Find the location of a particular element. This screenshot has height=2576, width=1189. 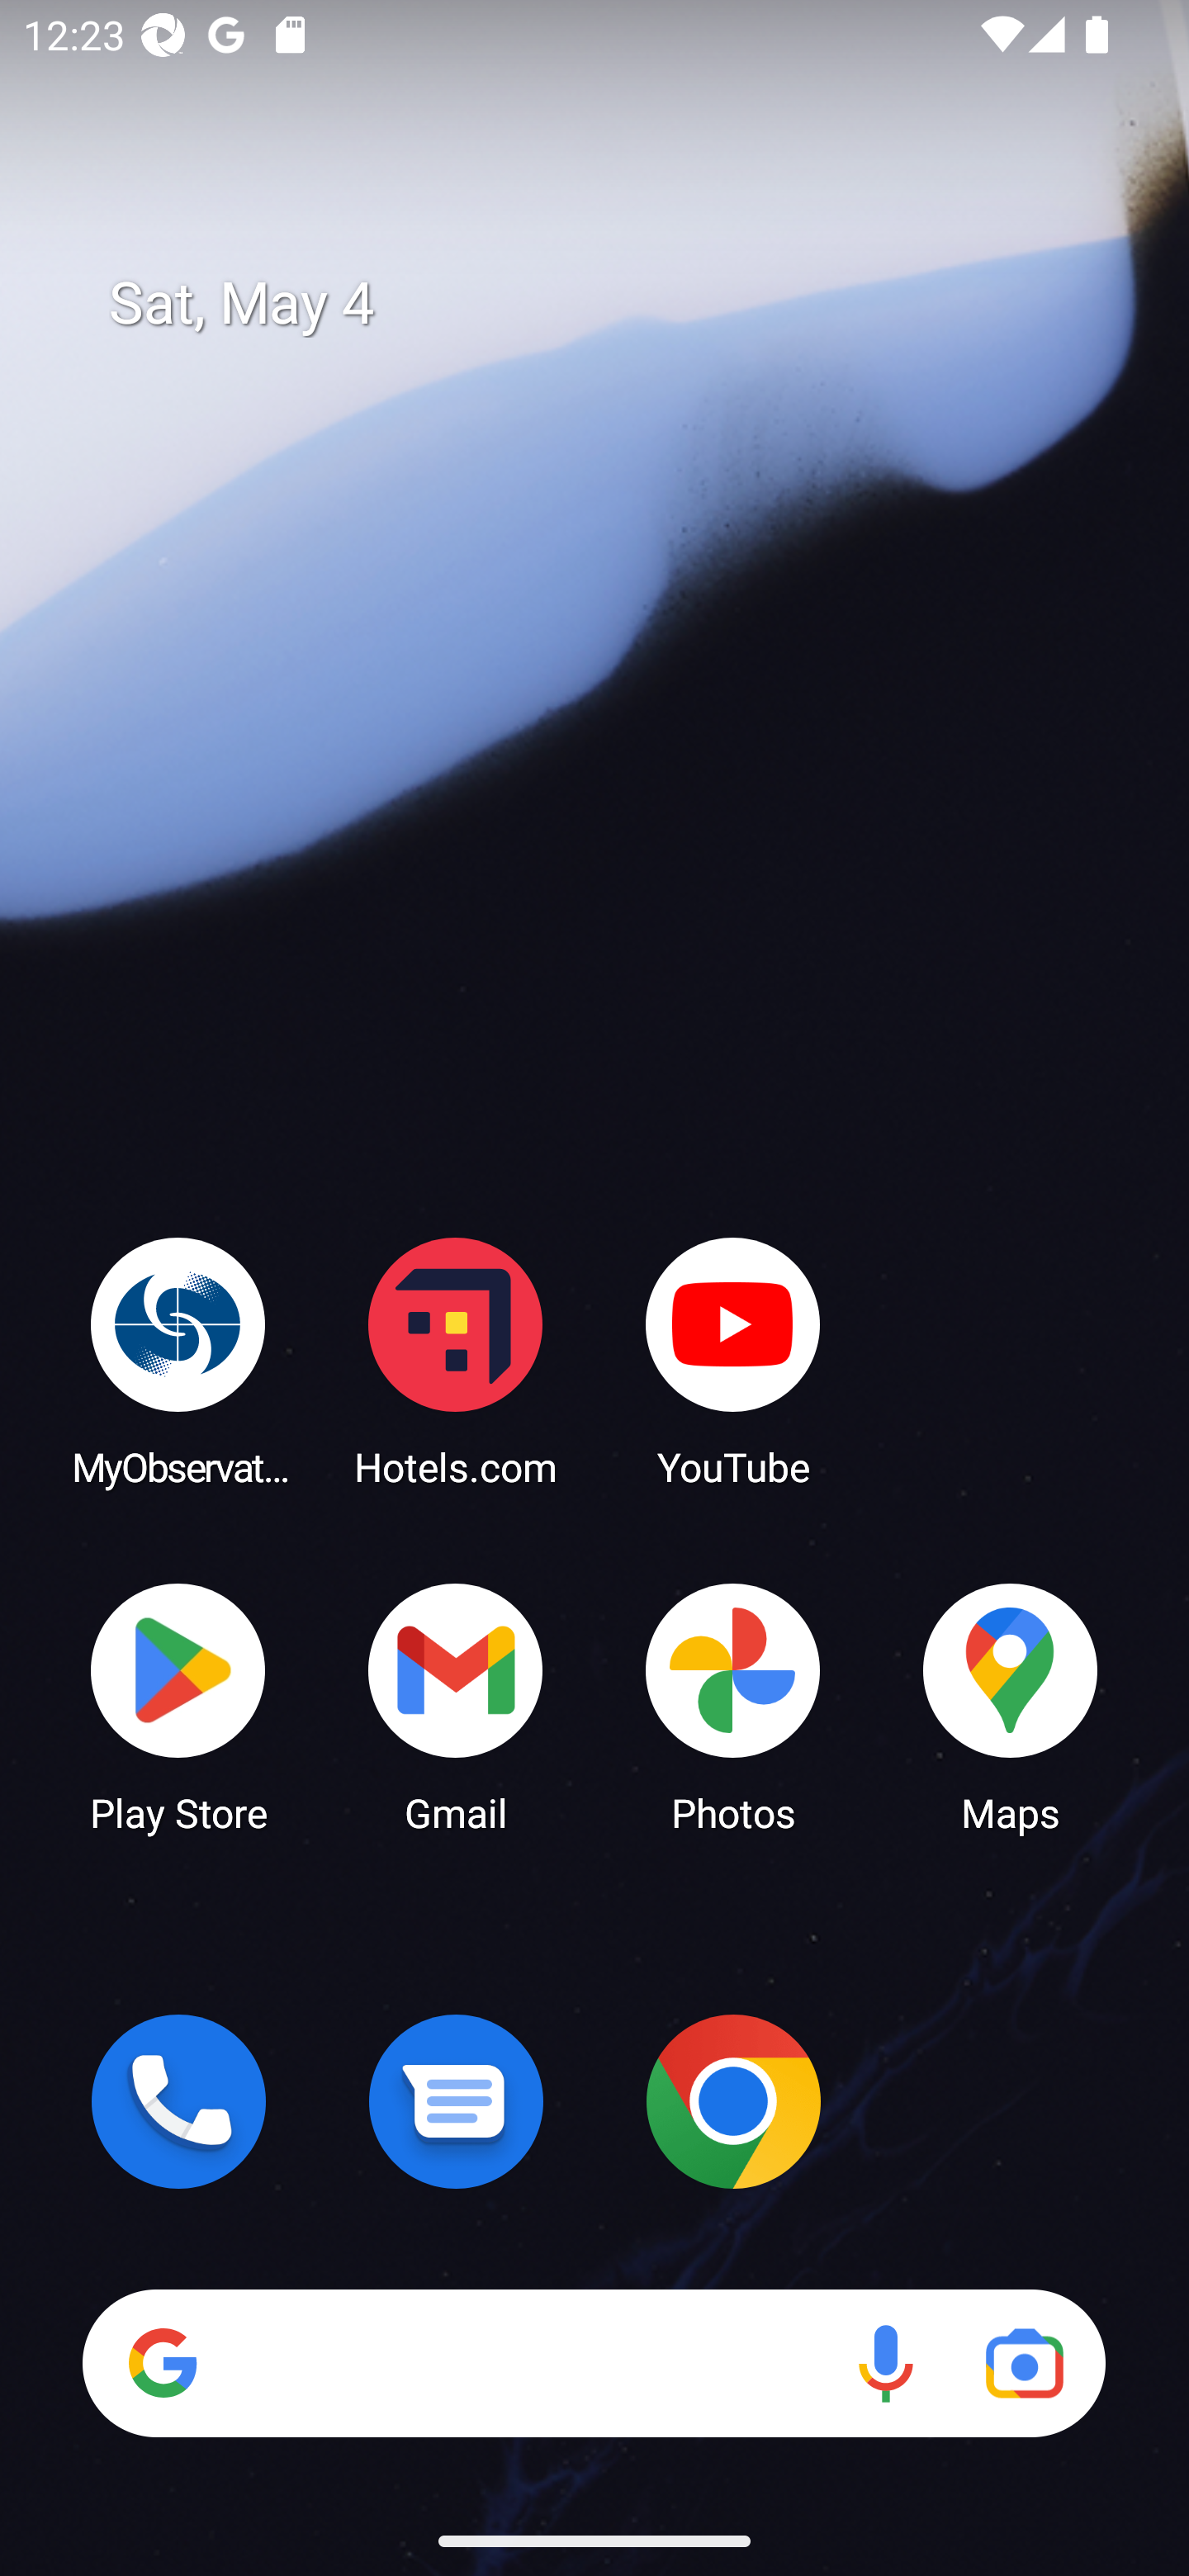

Phone is located at coordinates (178, 2101).